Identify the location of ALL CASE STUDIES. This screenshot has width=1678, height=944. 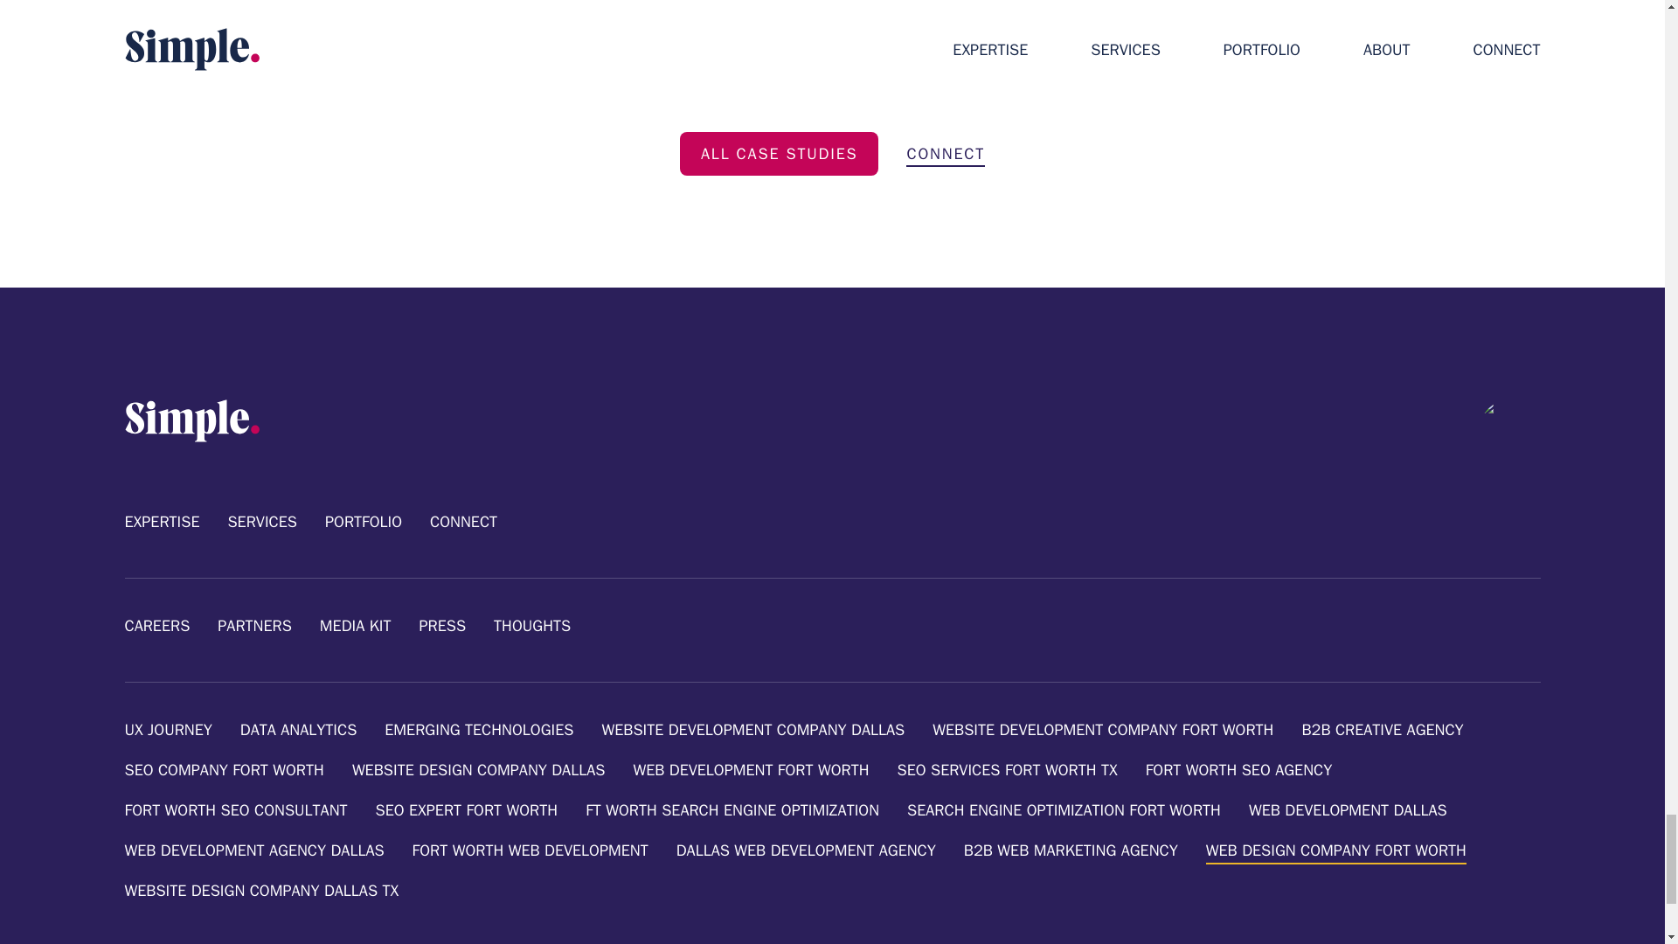
(780, 154).